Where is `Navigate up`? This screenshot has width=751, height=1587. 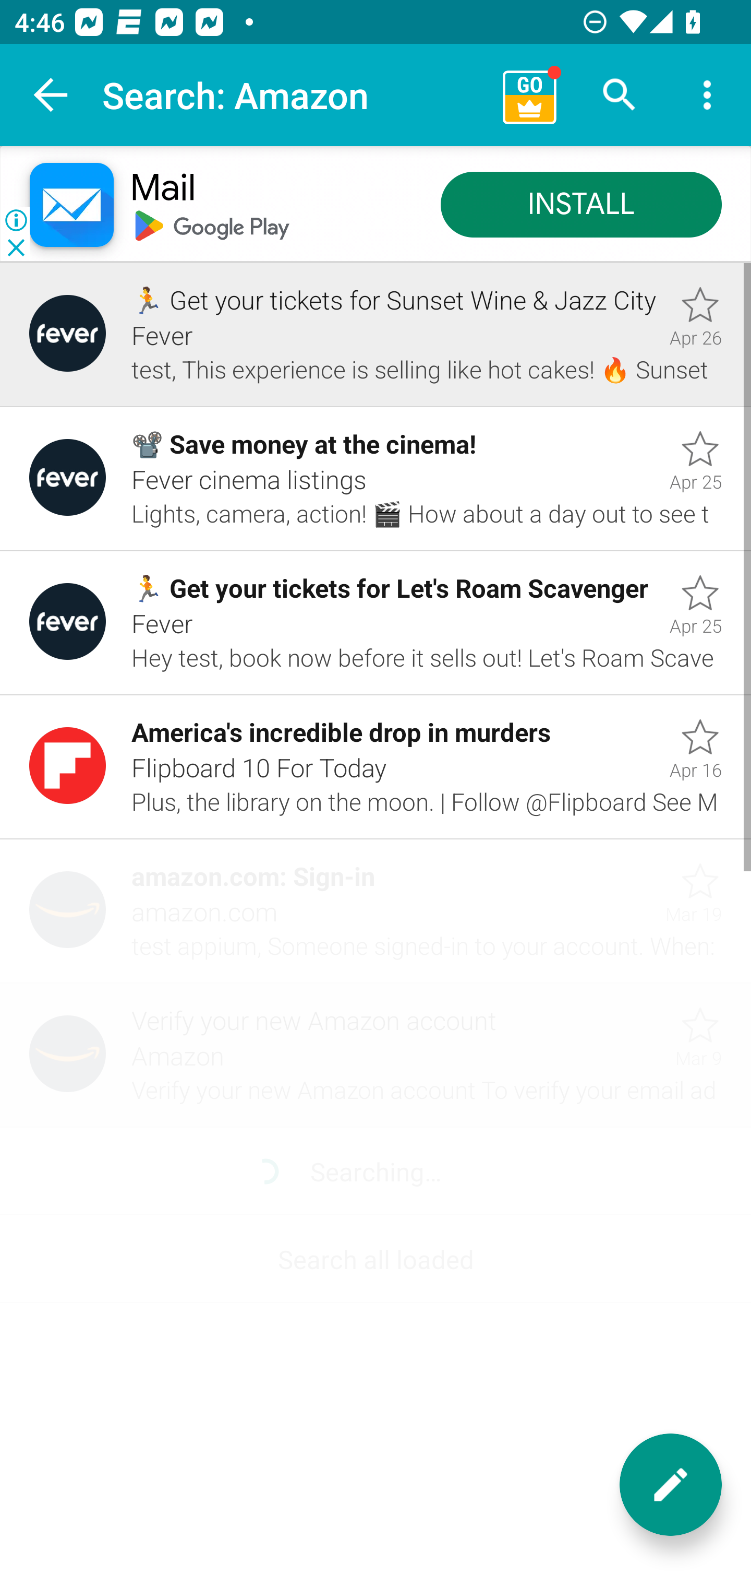 Navigate up is located at coordinates (51, 95).